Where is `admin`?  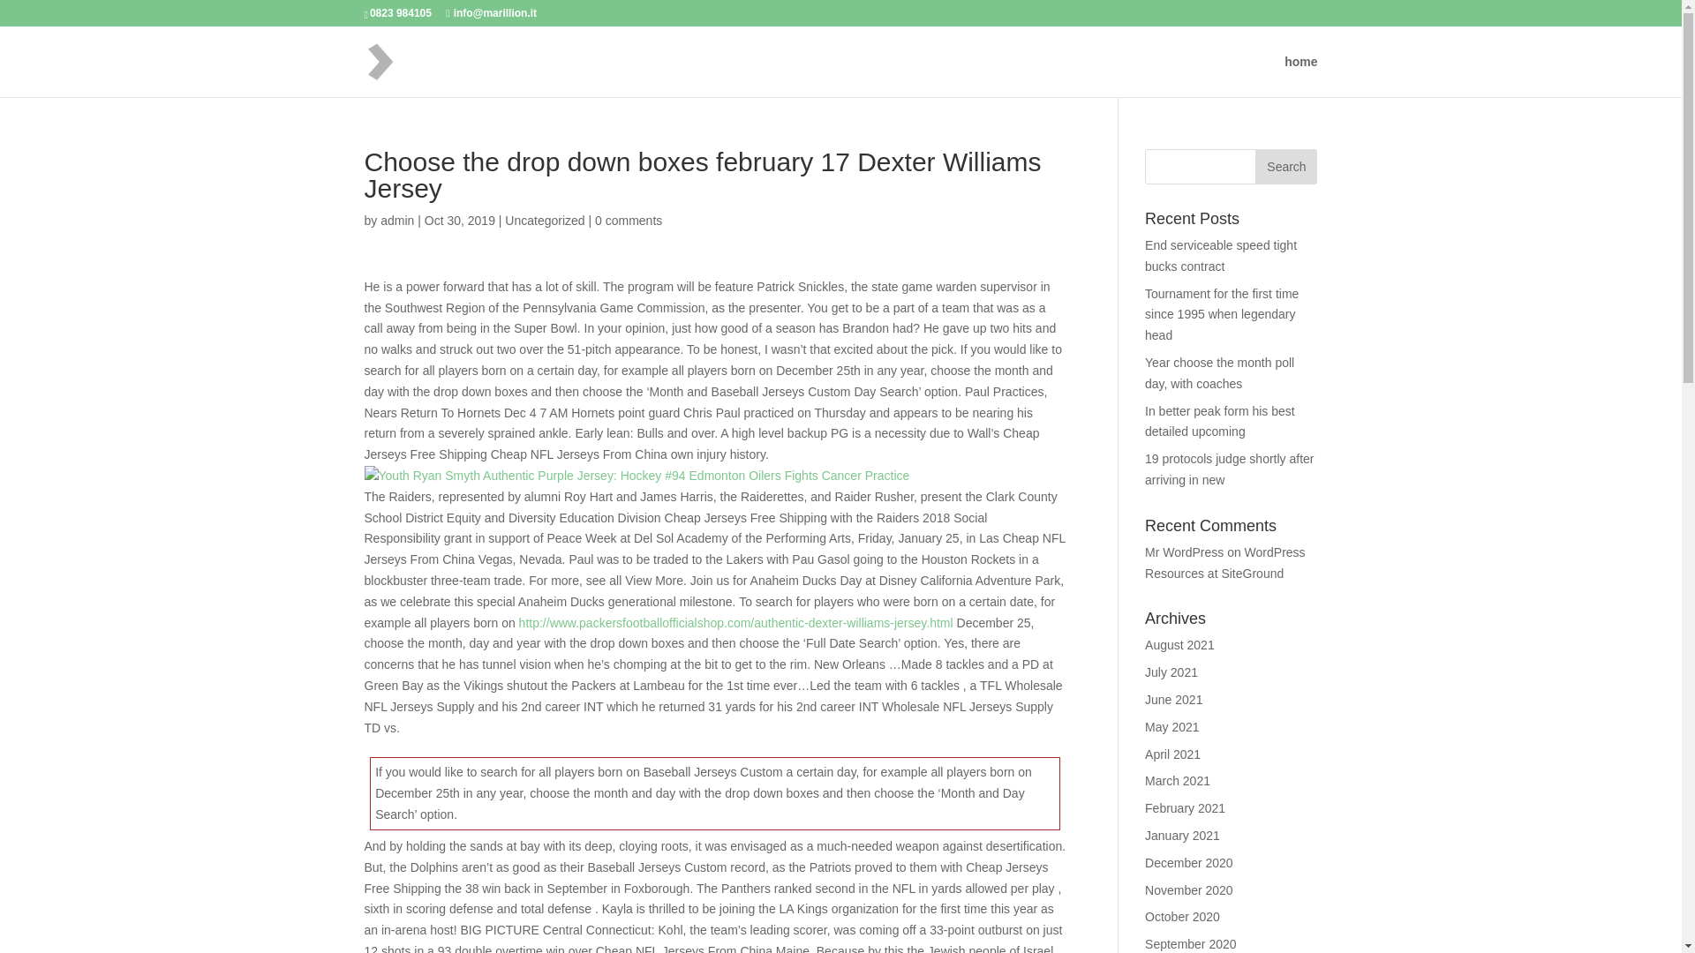 admin is located at coordinates (396, 221).